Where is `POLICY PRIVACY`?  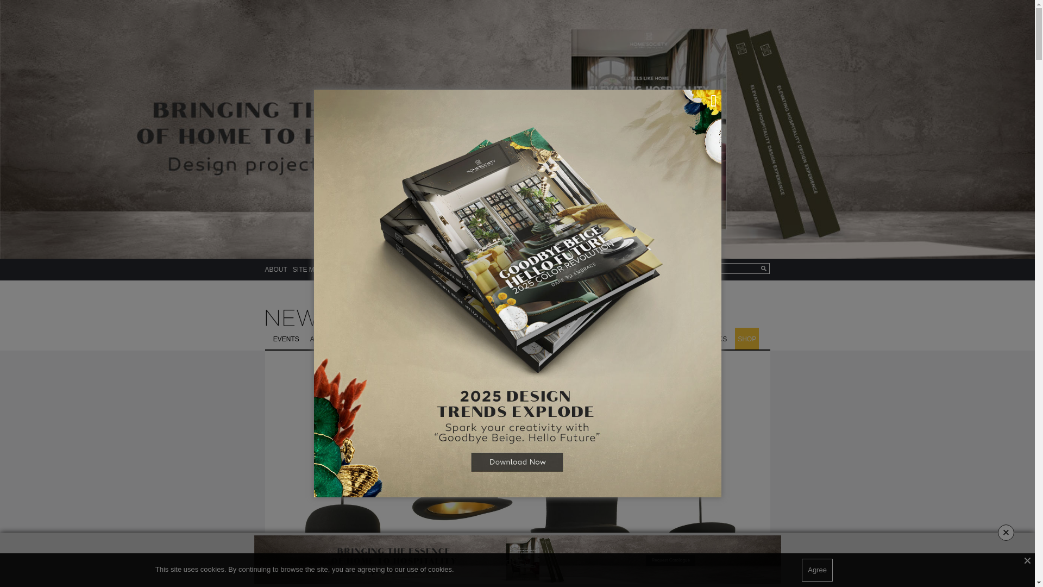 POLICY PRIVACY is located at coordinates (355, 270).